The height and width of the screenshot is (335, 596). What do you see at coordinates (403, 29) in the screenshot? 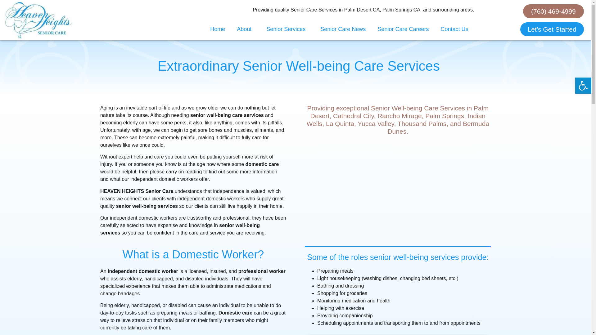
I see `Senior Care Careers` at bounding box center [403, 29].